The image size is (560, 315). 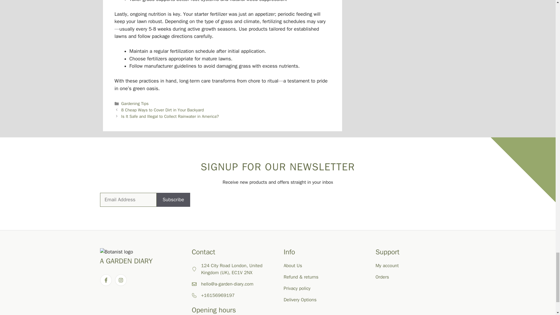 What do you see at coordinates (116, 252) in the screenshot?
I see `Botanist logo` at bounding box center [116, 252].